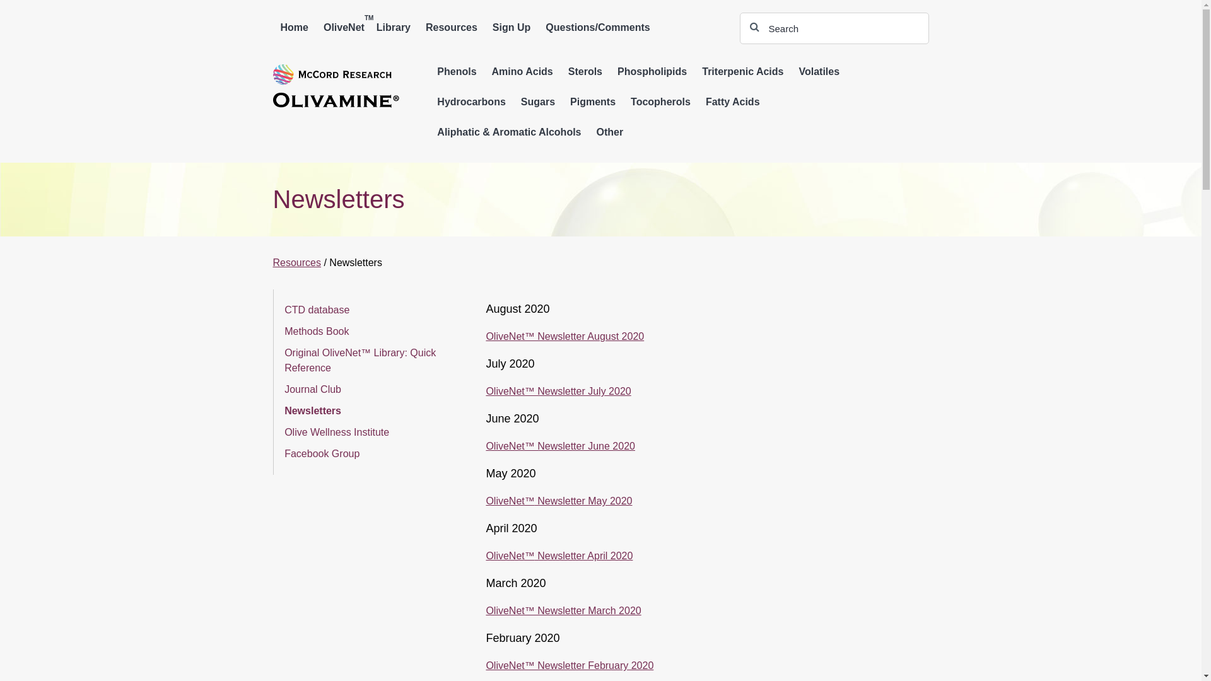 The height and width of the screenshot is (681, 1211). What do you see at coordinates (585, 72) in the screenshot?
I see `Sterols` at bounding box center [585, 72].